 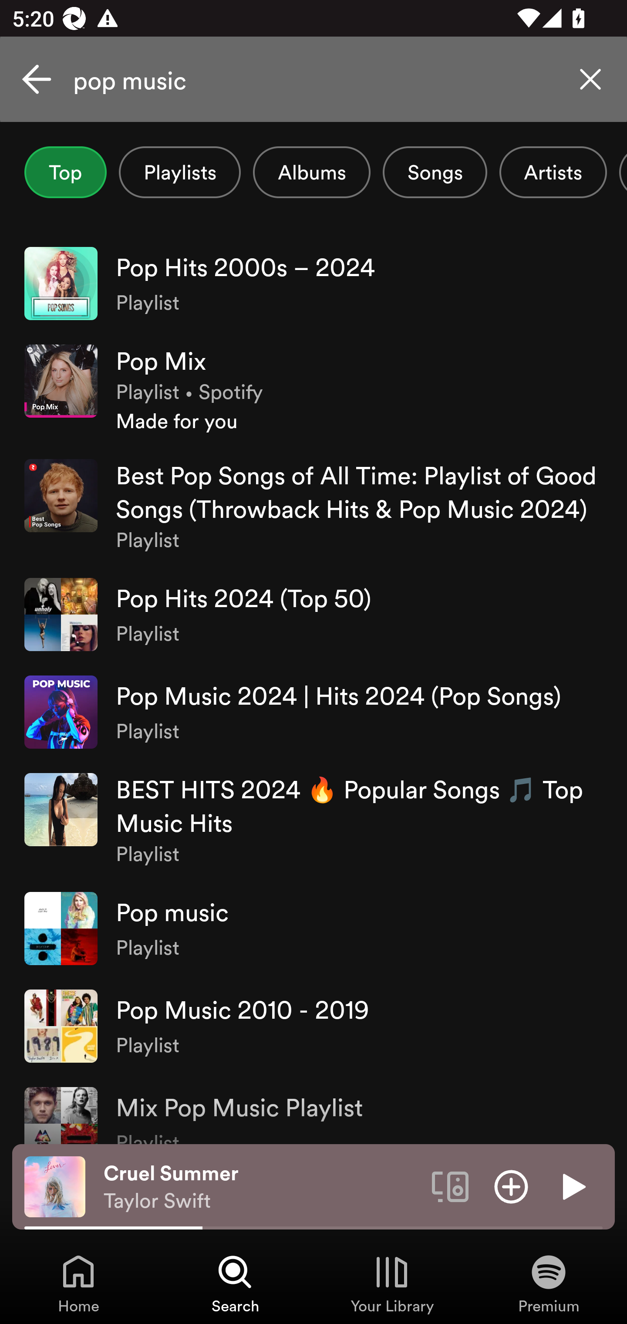 I want to click on Artists, so click(x=553, y=172).